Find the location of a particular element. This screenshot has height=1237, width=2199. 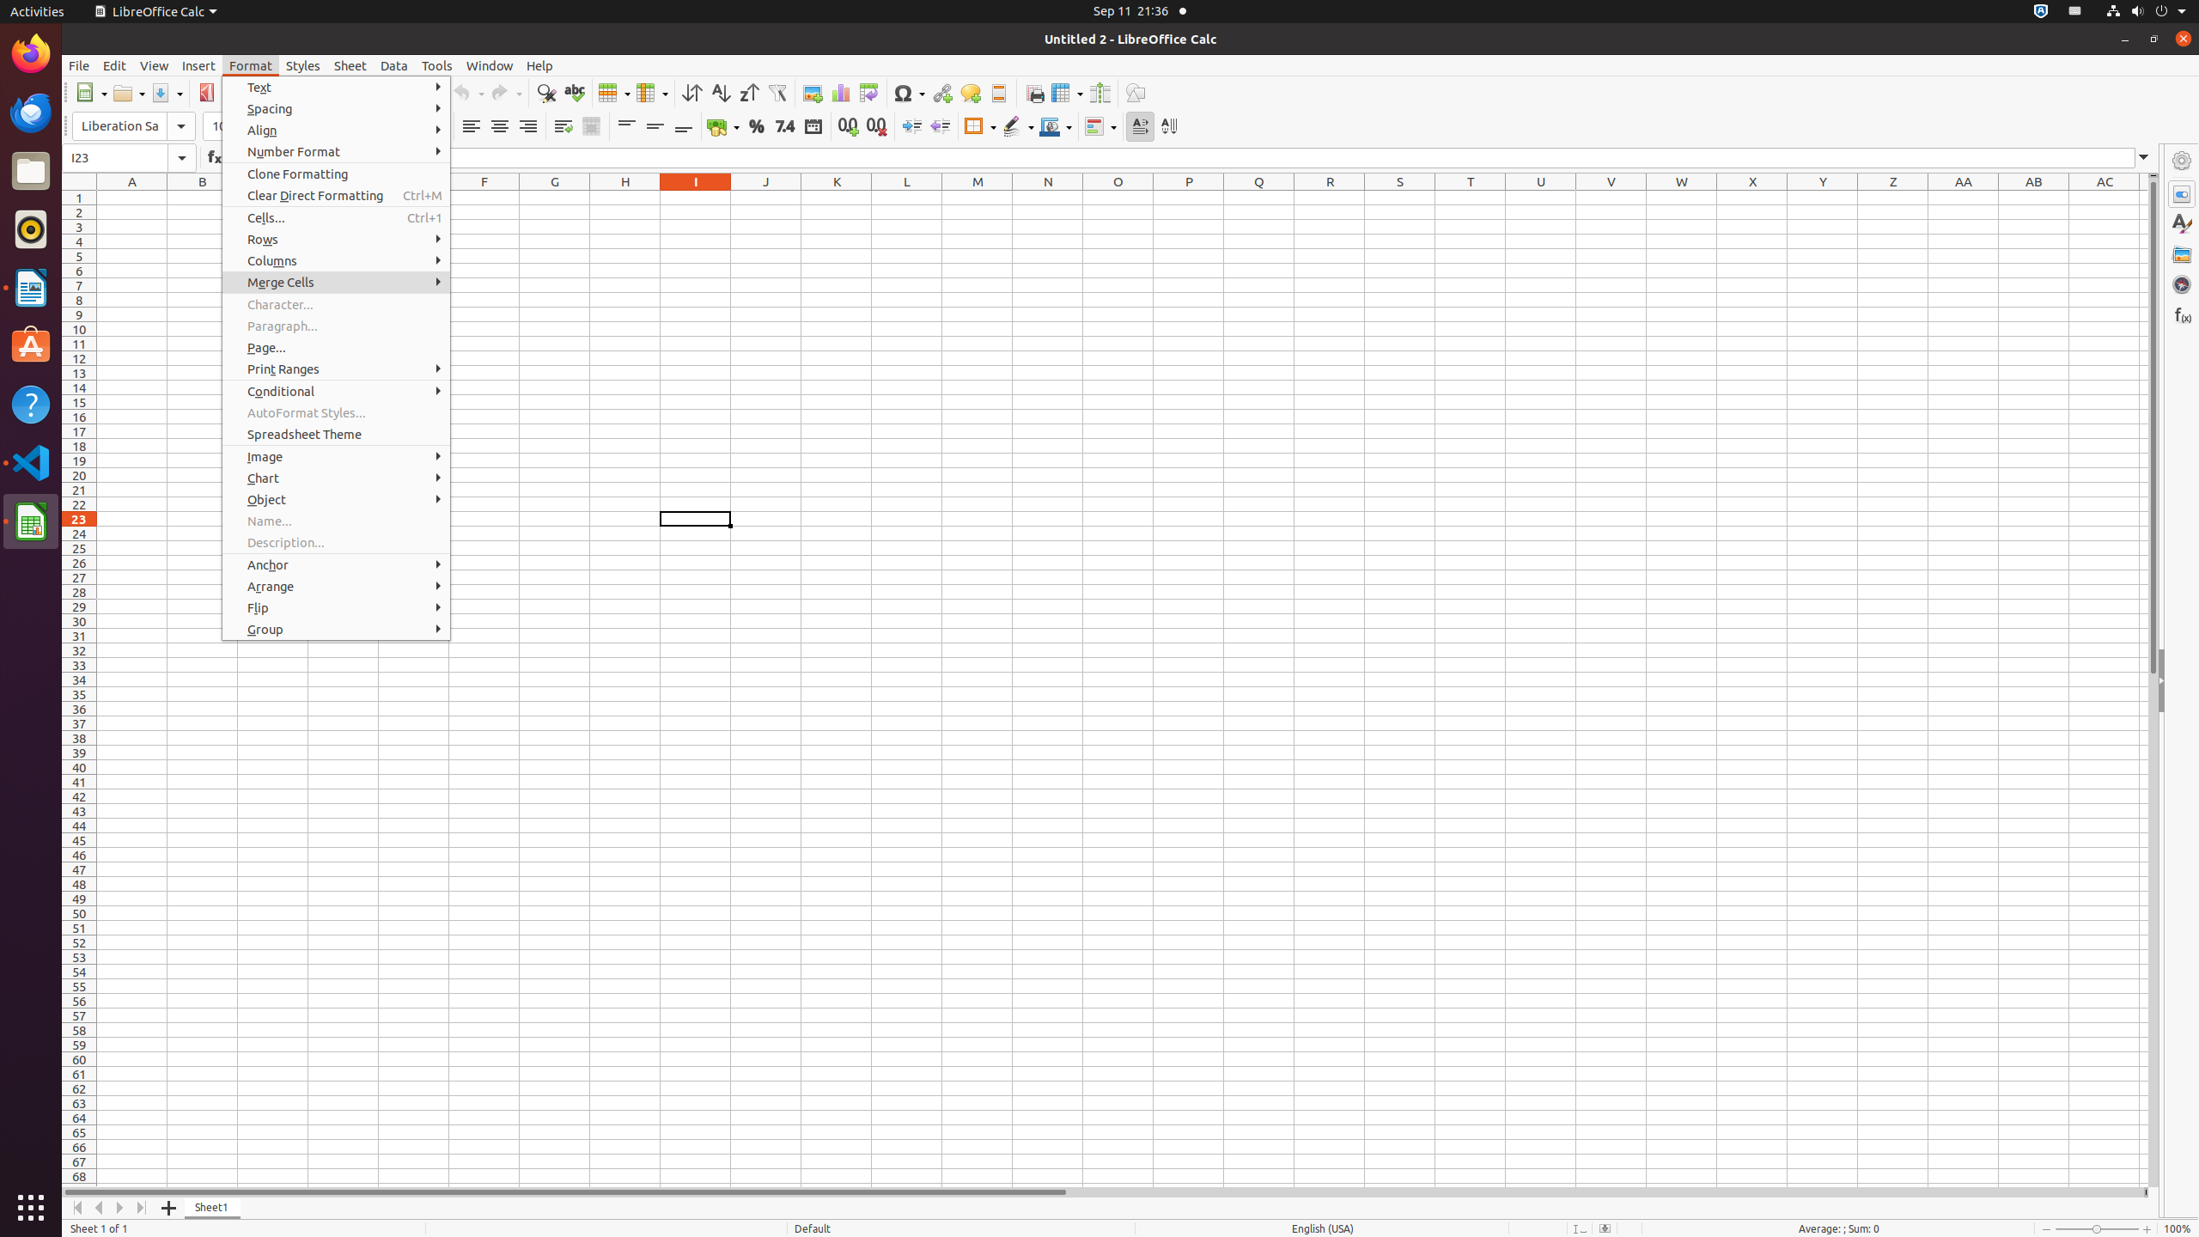

Print Area is located at coordinates (1034, 93).